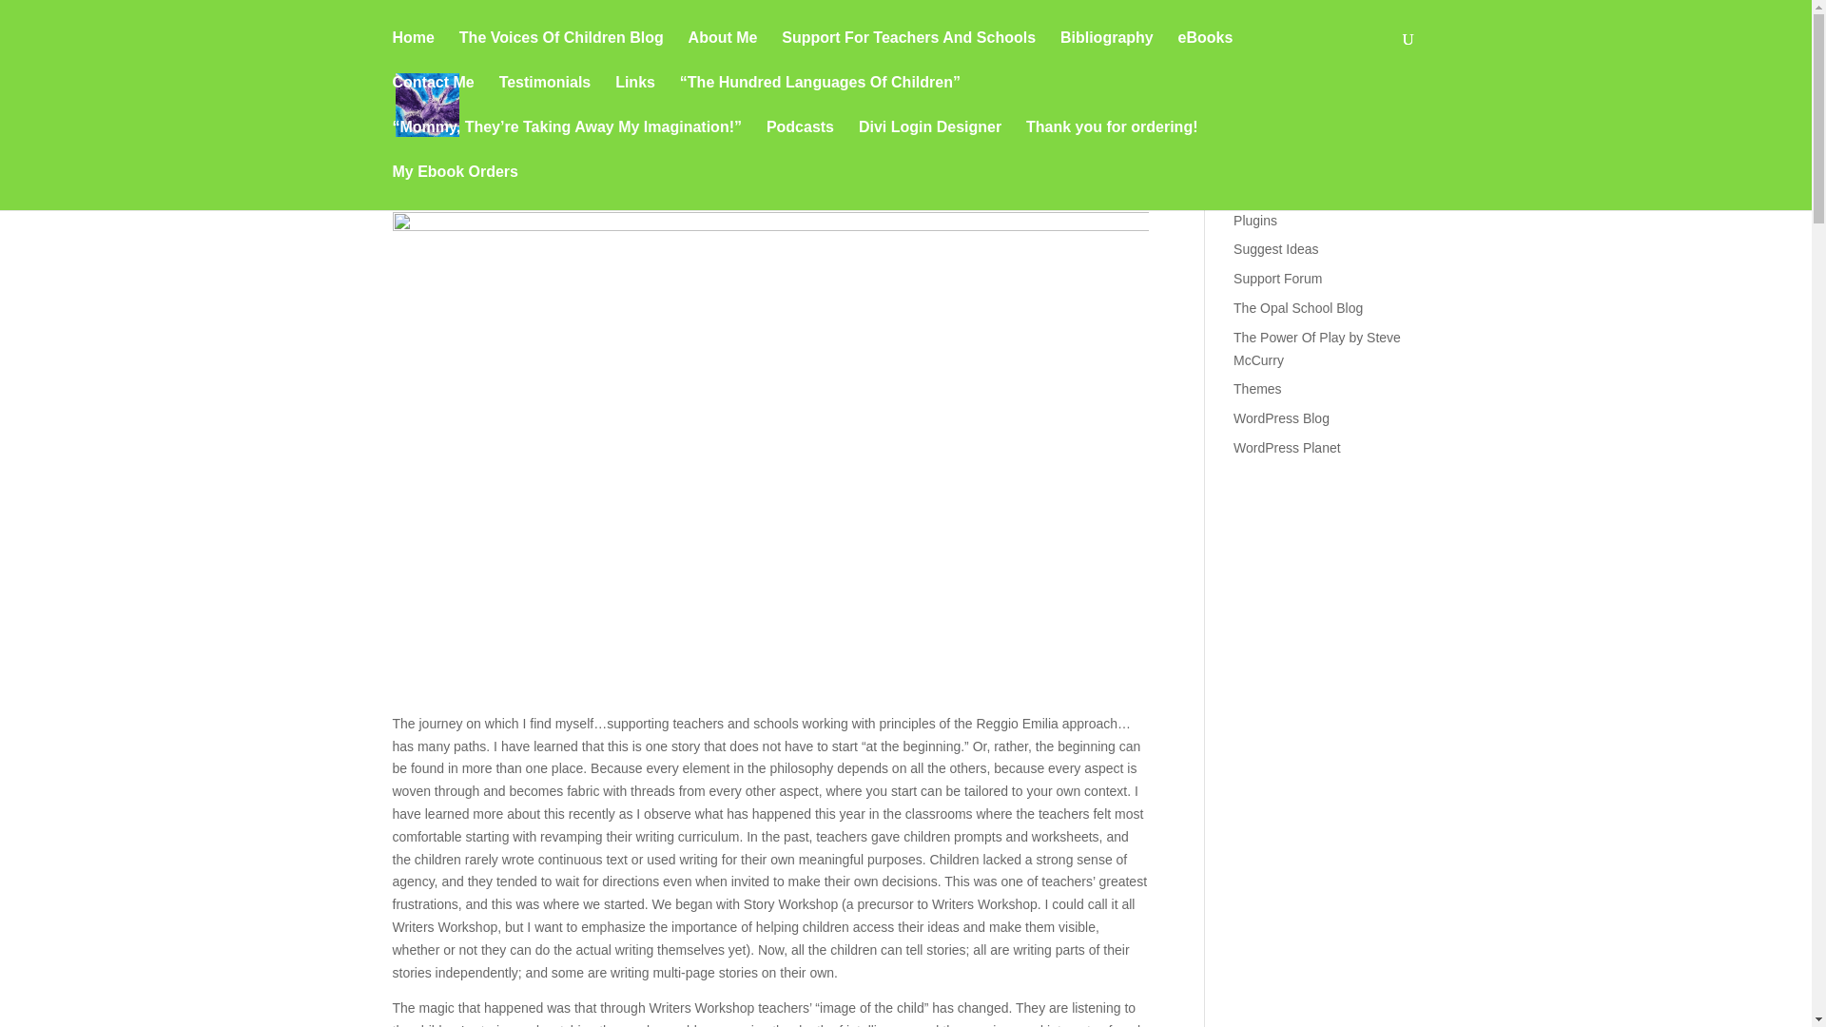 The image size is (1826, 1027). Describe the element at coordinates (462, 179) in the screenshot. I see `Posts by Pam Oken-Wright` at that location.